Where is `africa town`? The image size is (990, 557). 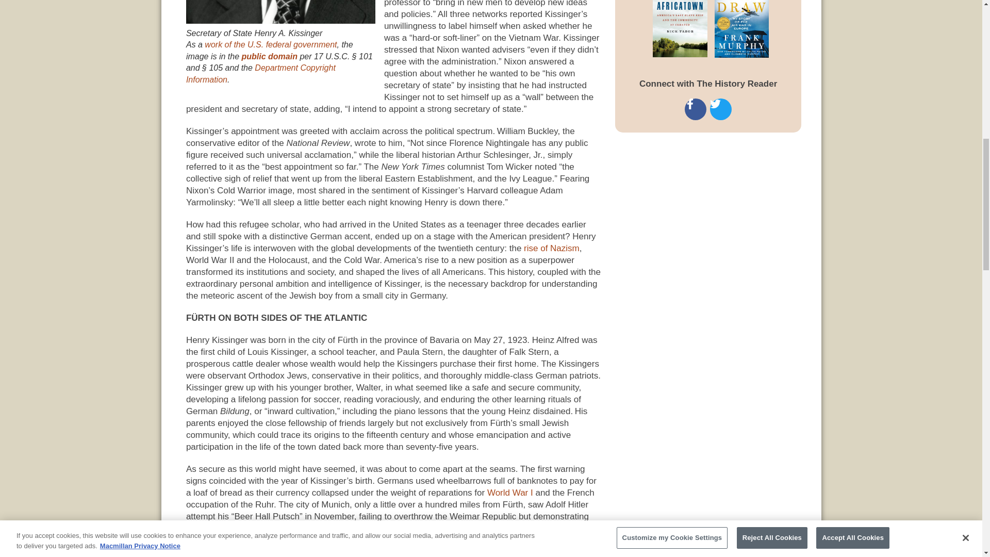 africa town is located at coordinates (667, 29).